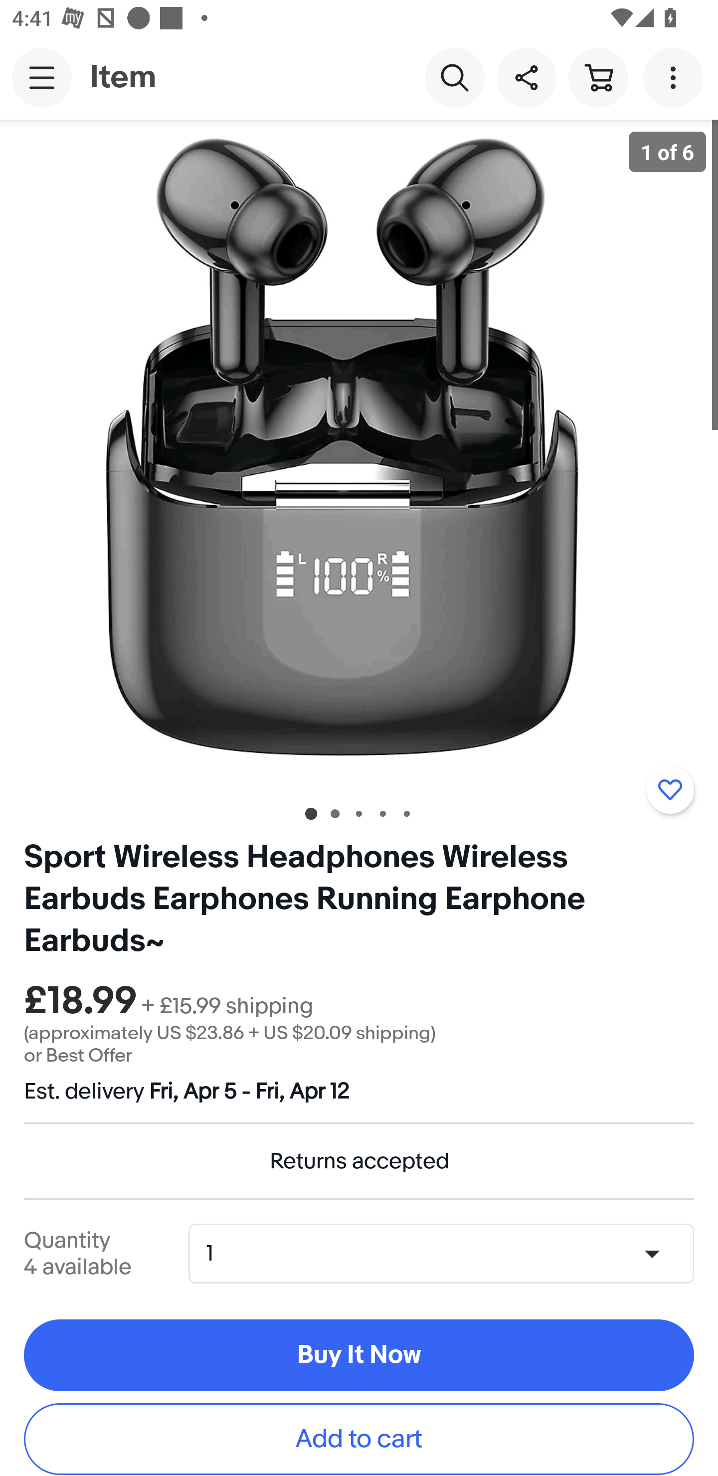  I want to click on Buy It Now, so click(359, 1355).